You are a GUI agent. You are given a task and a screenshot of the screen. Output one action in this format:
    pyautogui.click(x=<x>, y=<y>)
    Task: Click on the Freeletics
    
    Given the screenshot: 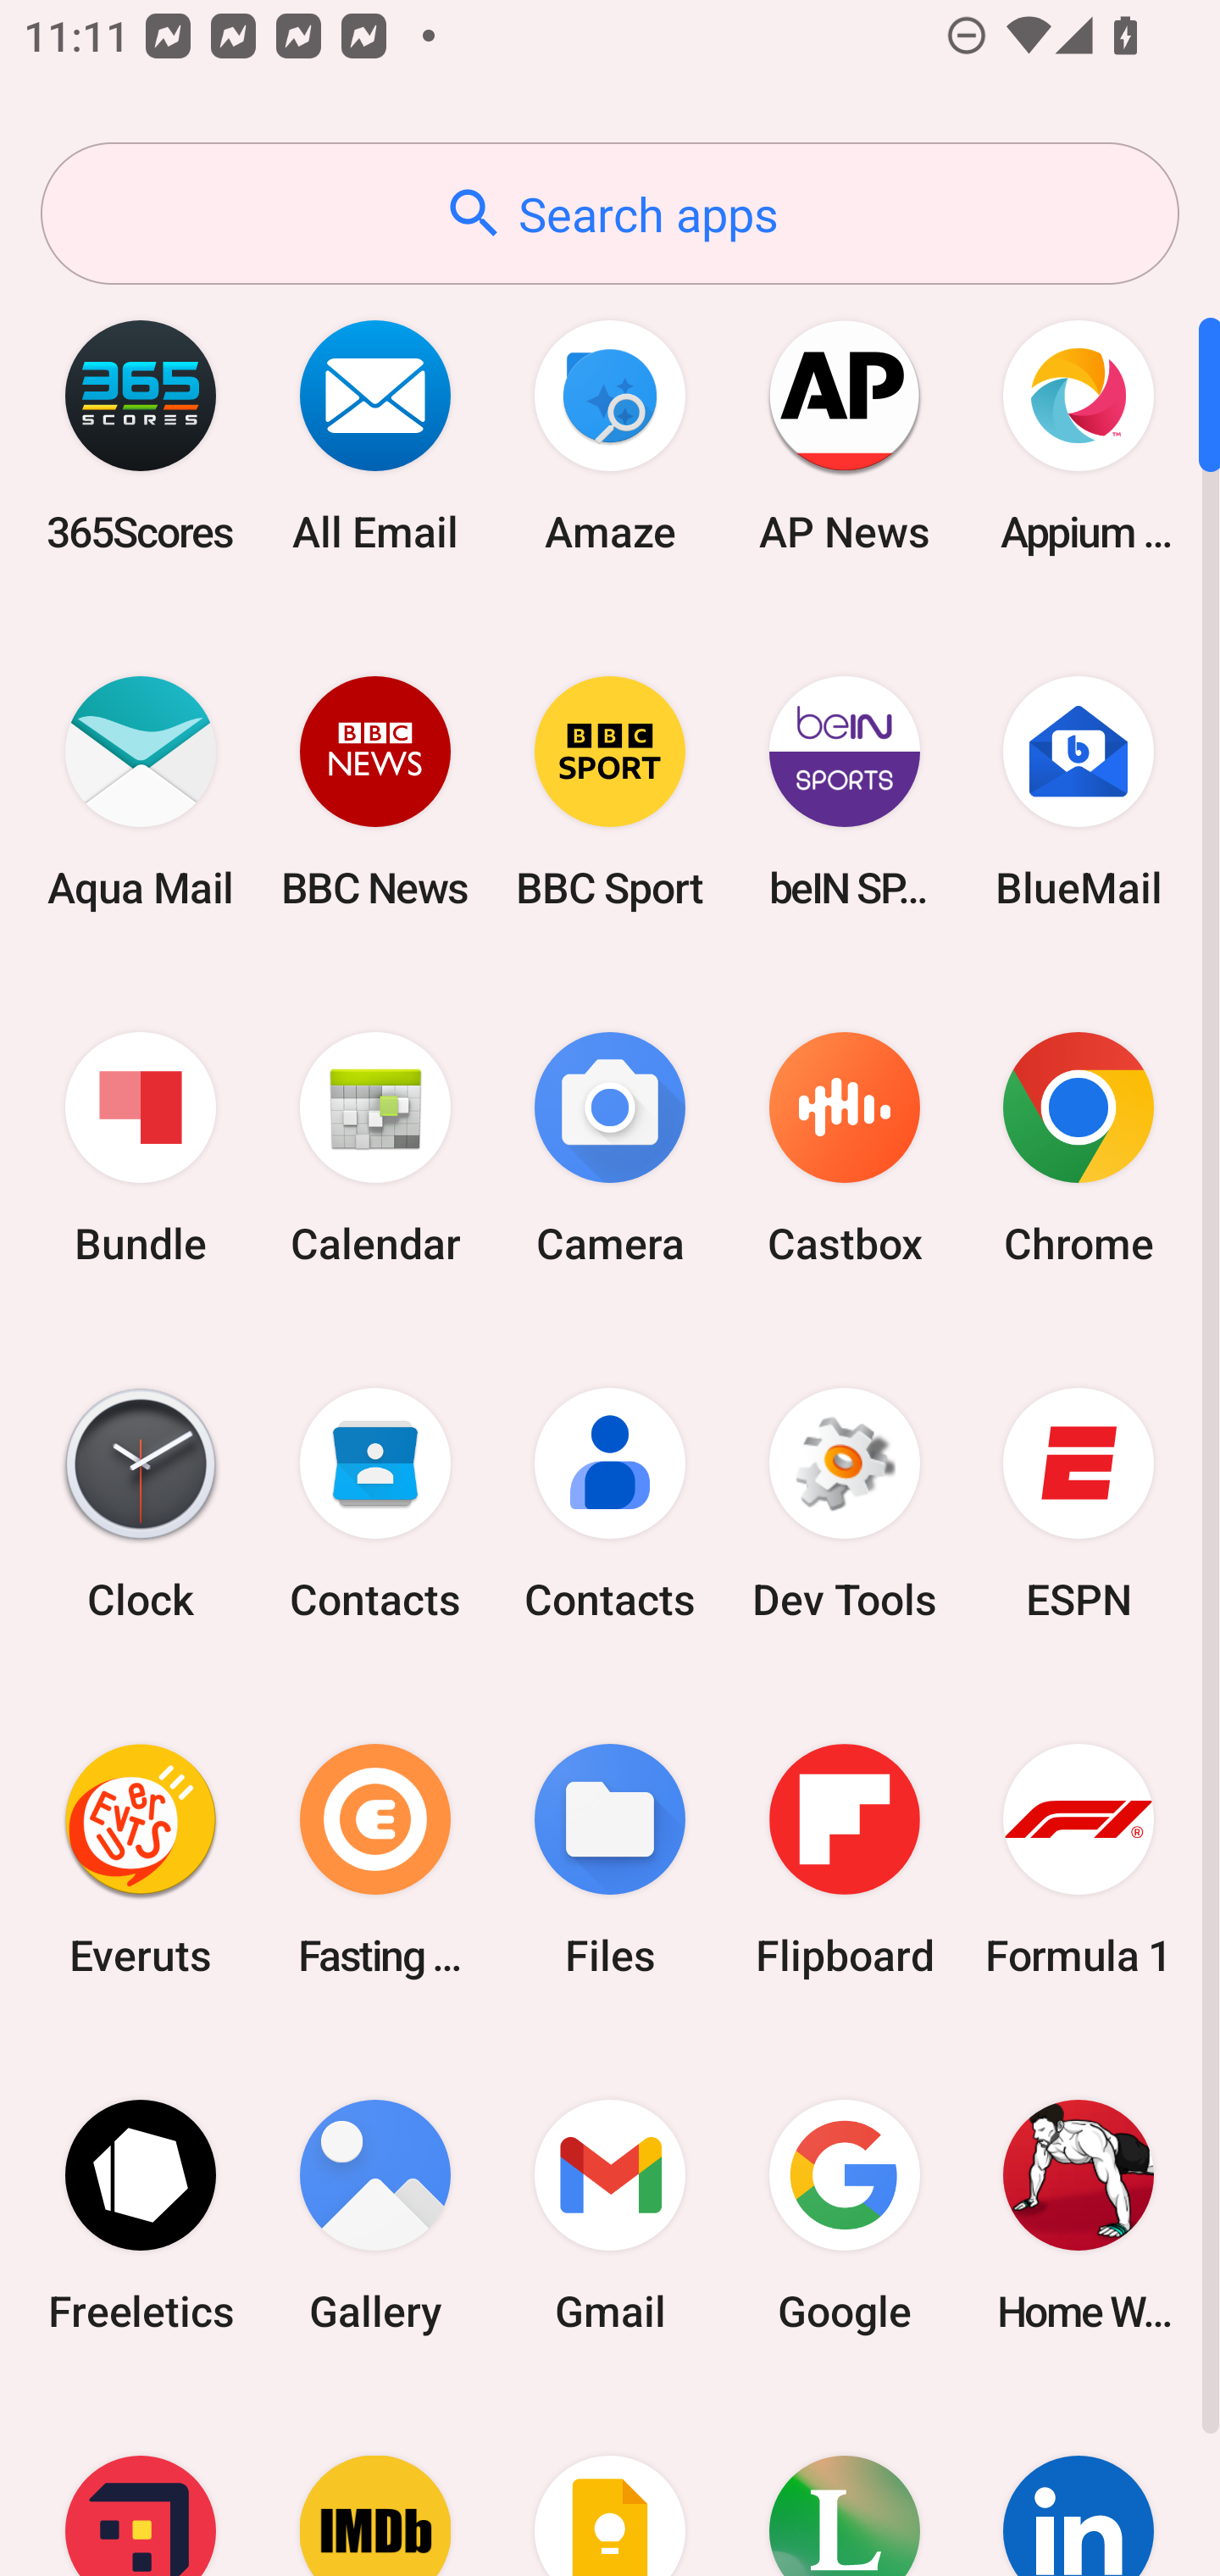 What is the action you would take?
    pyautogui.click(x=141, y=2215)
    